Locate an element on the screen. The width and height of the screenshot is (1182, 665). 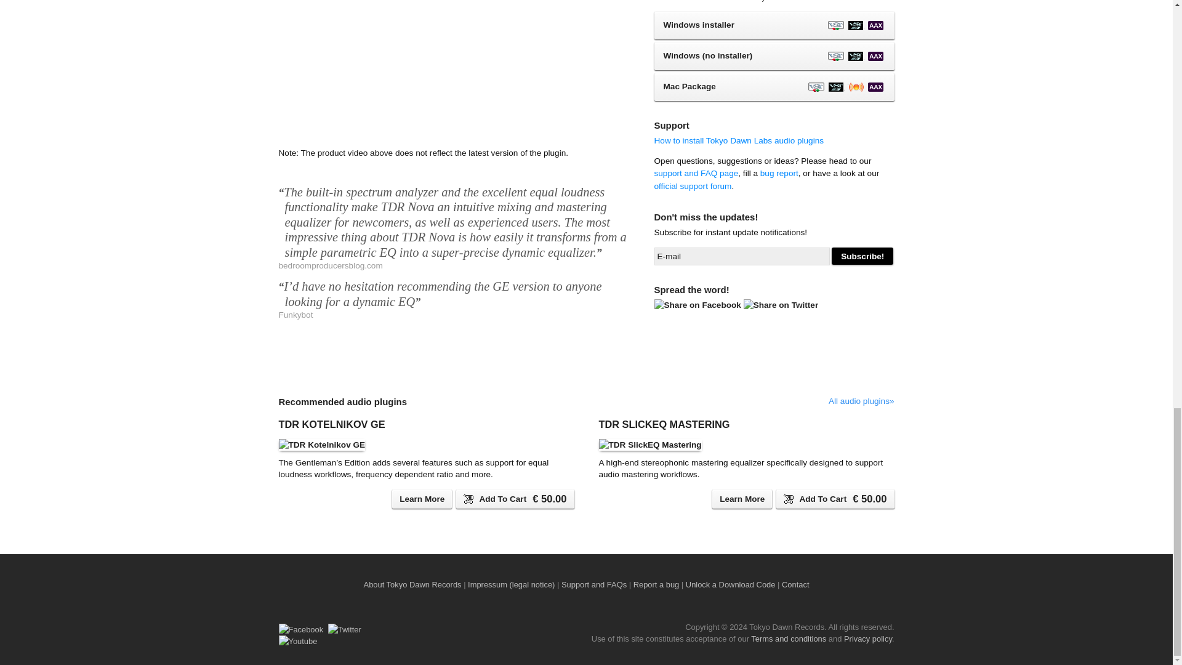
Subscribe! is located at coordinates (862, 256).